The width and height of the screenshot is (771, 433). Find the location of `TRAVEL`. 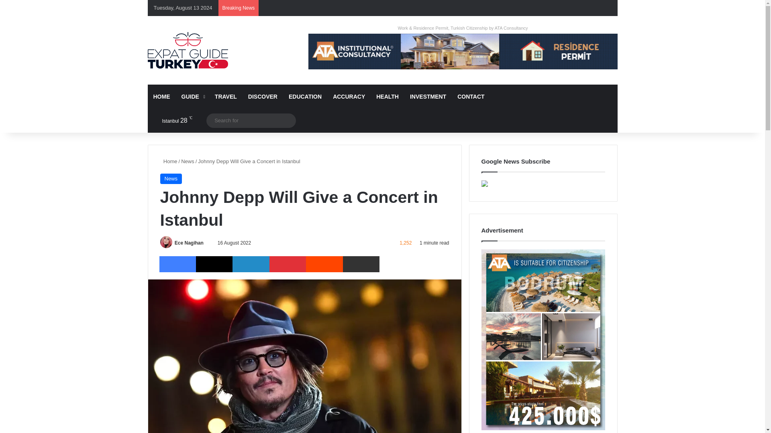

TRAVEL is located at coordinates (226, 96).